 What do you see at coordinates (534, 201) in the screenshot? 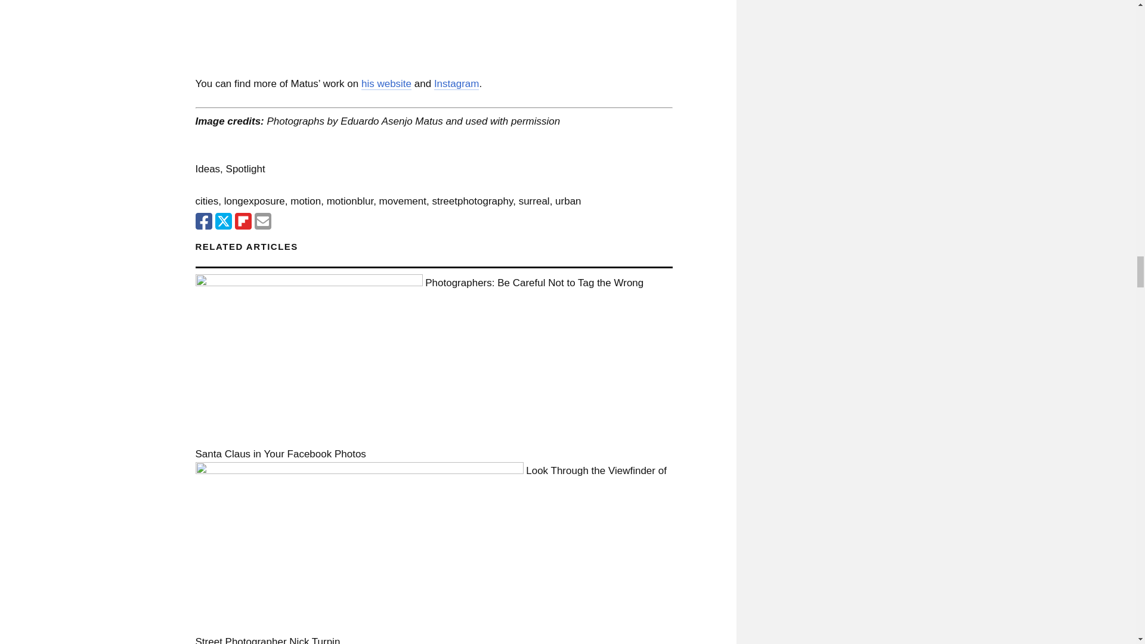
I see `surreal` at bounding box center [534, 201].